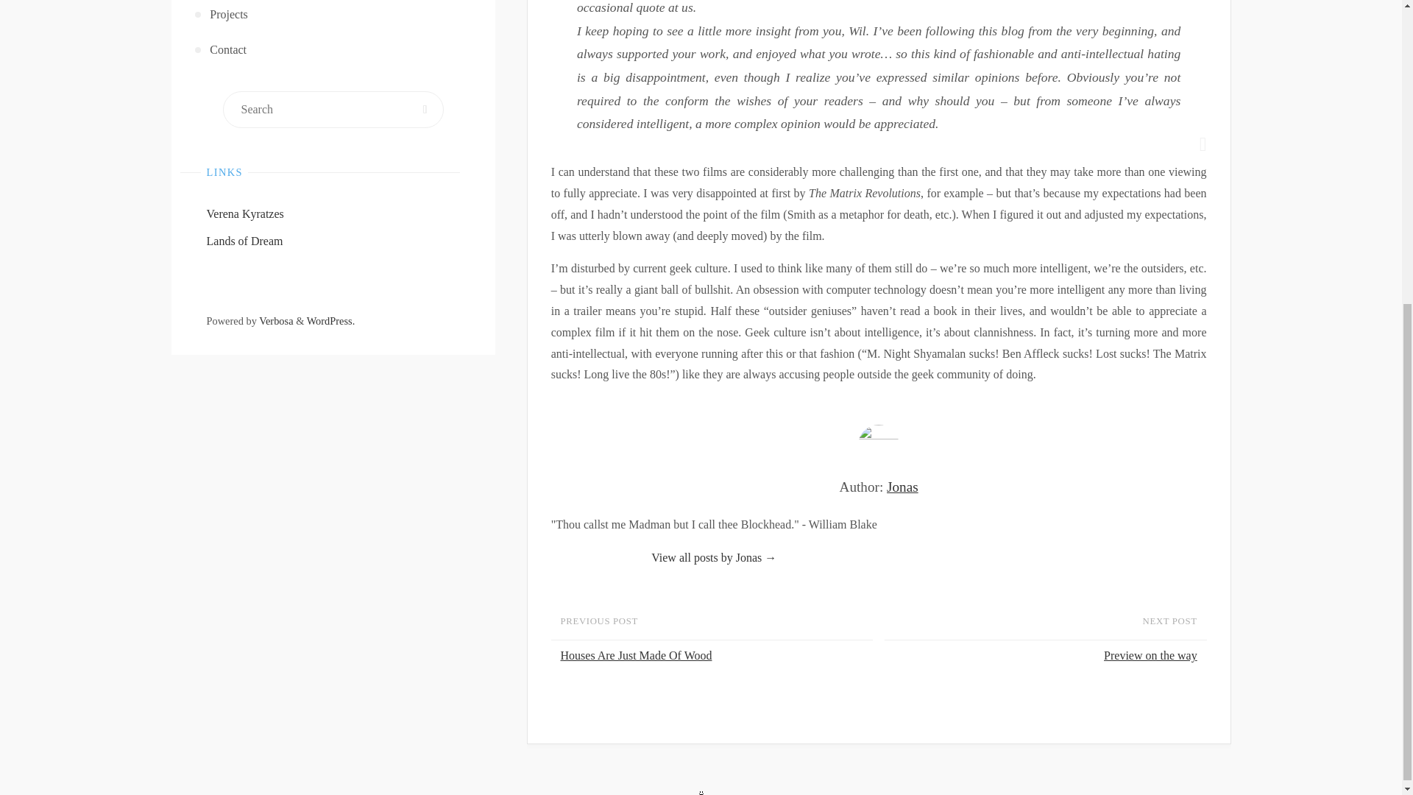  What do you see at coordinates (715, 656) in the screenshot?
I see `Houses Are Just Made Of Wood` at bounding box center [715, 656].